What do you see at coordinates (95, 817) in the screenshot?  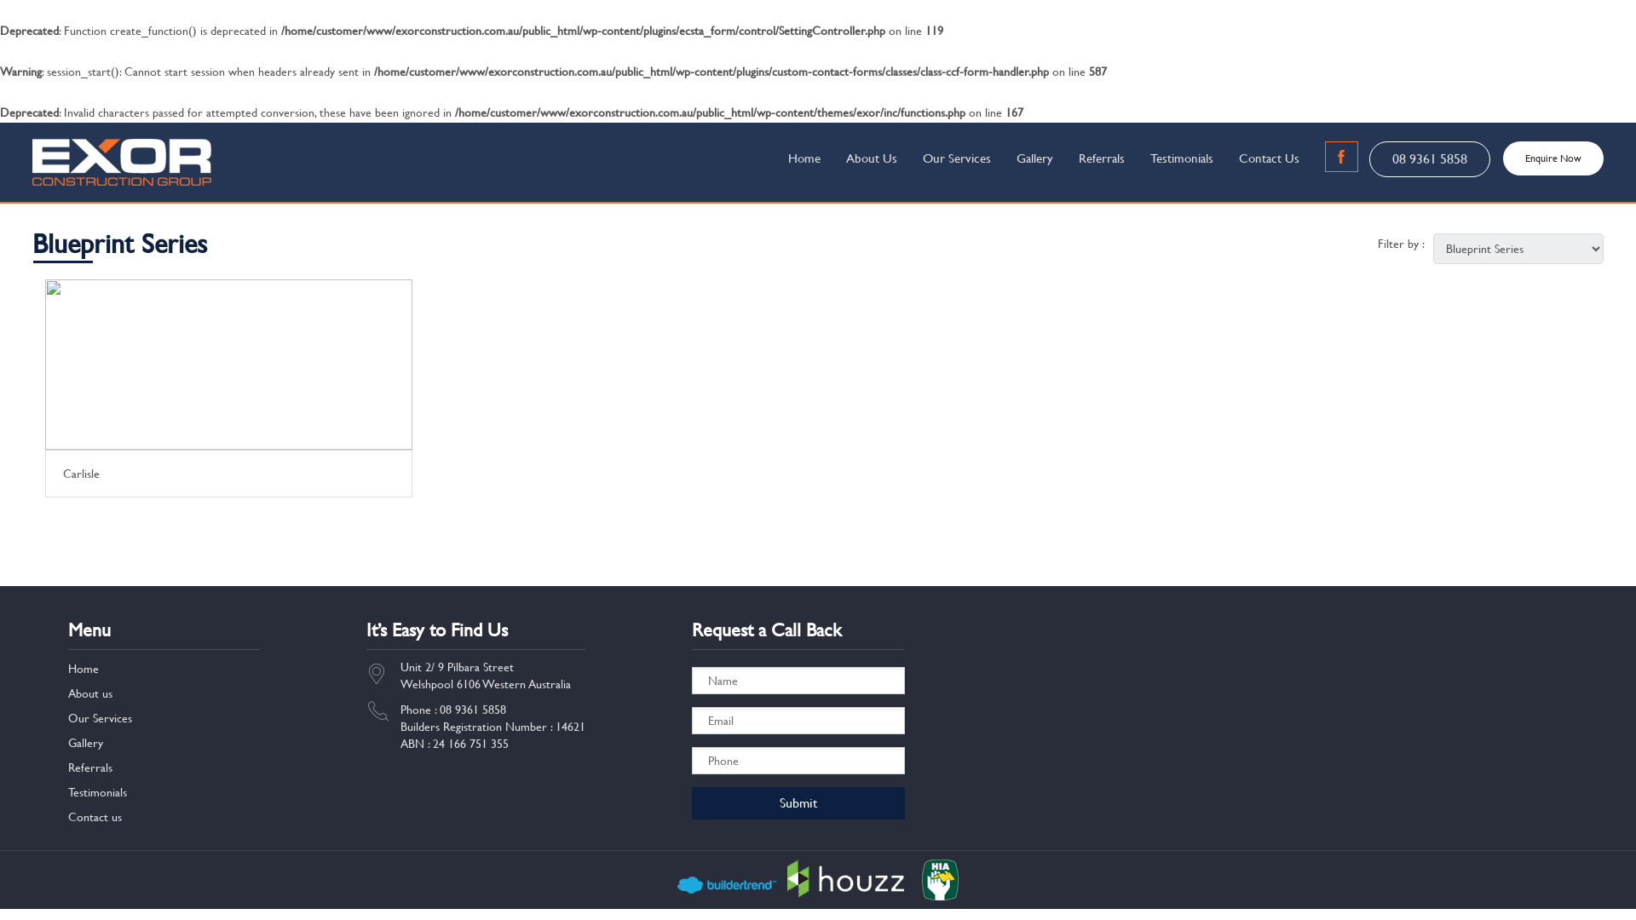 I see `Contact us` at bounding box center [95, 817].